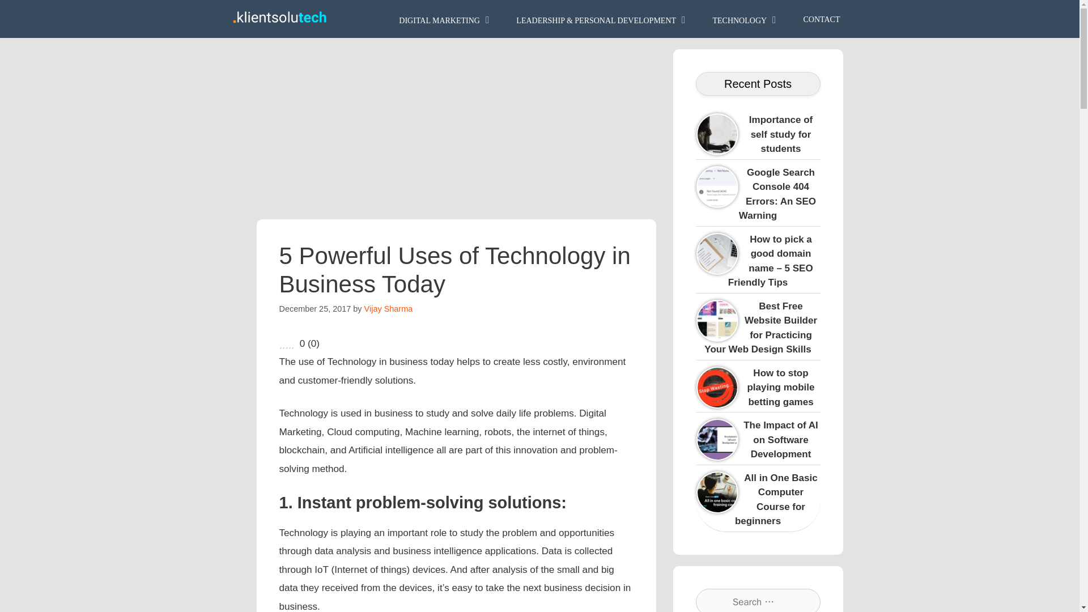 This screenshot has width=1088, height=612. Describe the element at coordinates (822, 18) in the screenshot. I see `CONTACT` at that location.